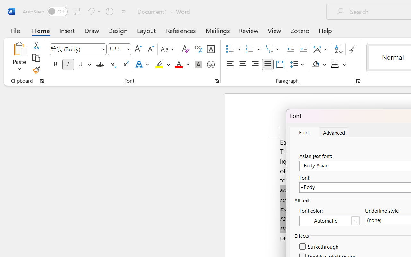  What do you see at coordinates (109, 11) in the screenshot?
I see `Repeat Doc Close` at bounding box center [109, 11].